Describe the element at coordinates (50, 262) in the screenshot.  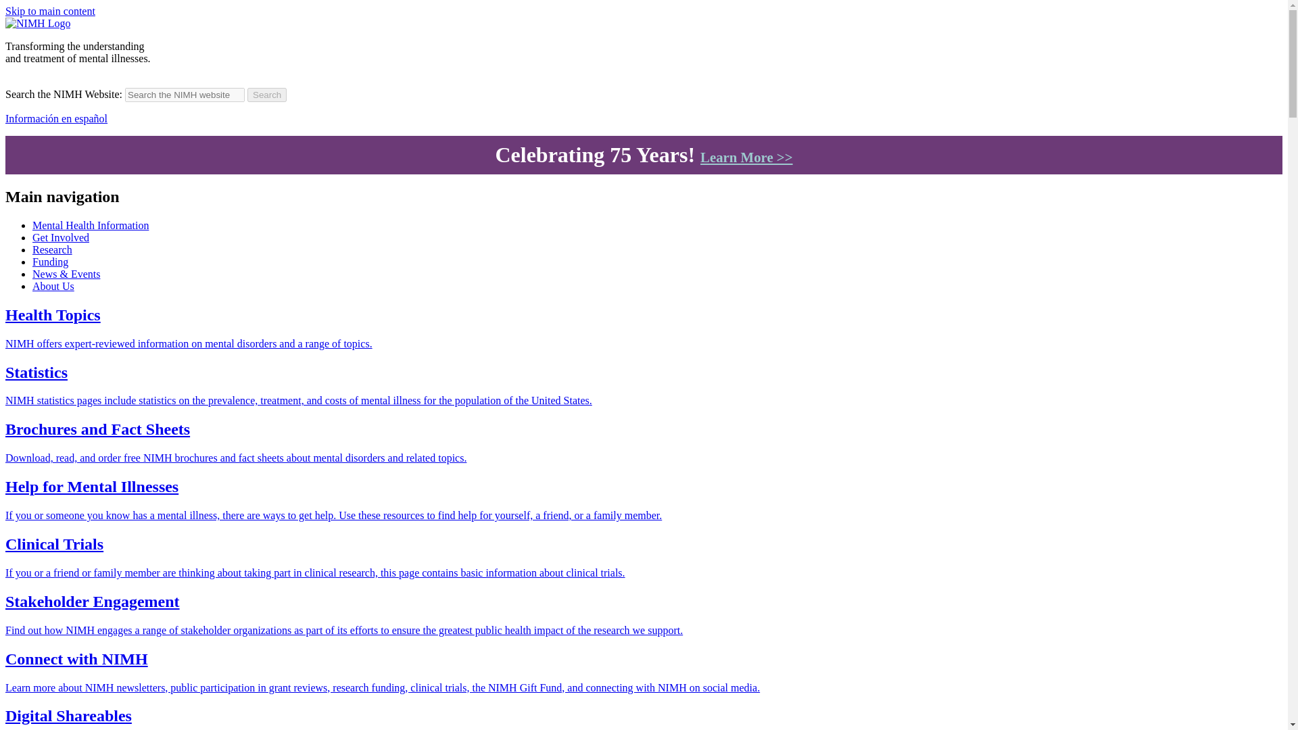
I see `Funding` at that location.